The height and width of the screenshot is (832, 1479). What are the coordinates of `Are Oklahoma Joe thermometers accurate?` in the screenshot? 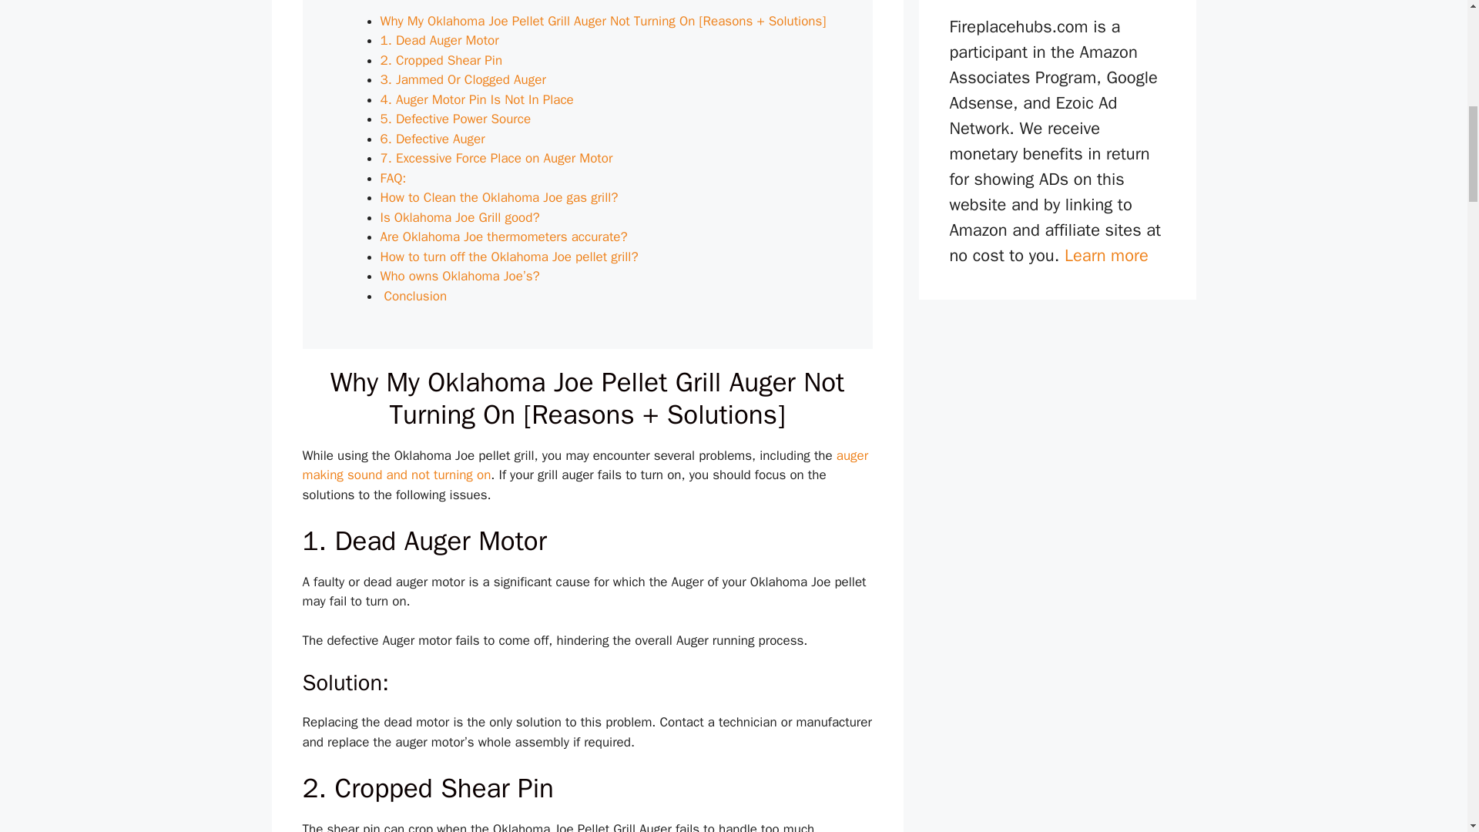 It's located at (504, 237).